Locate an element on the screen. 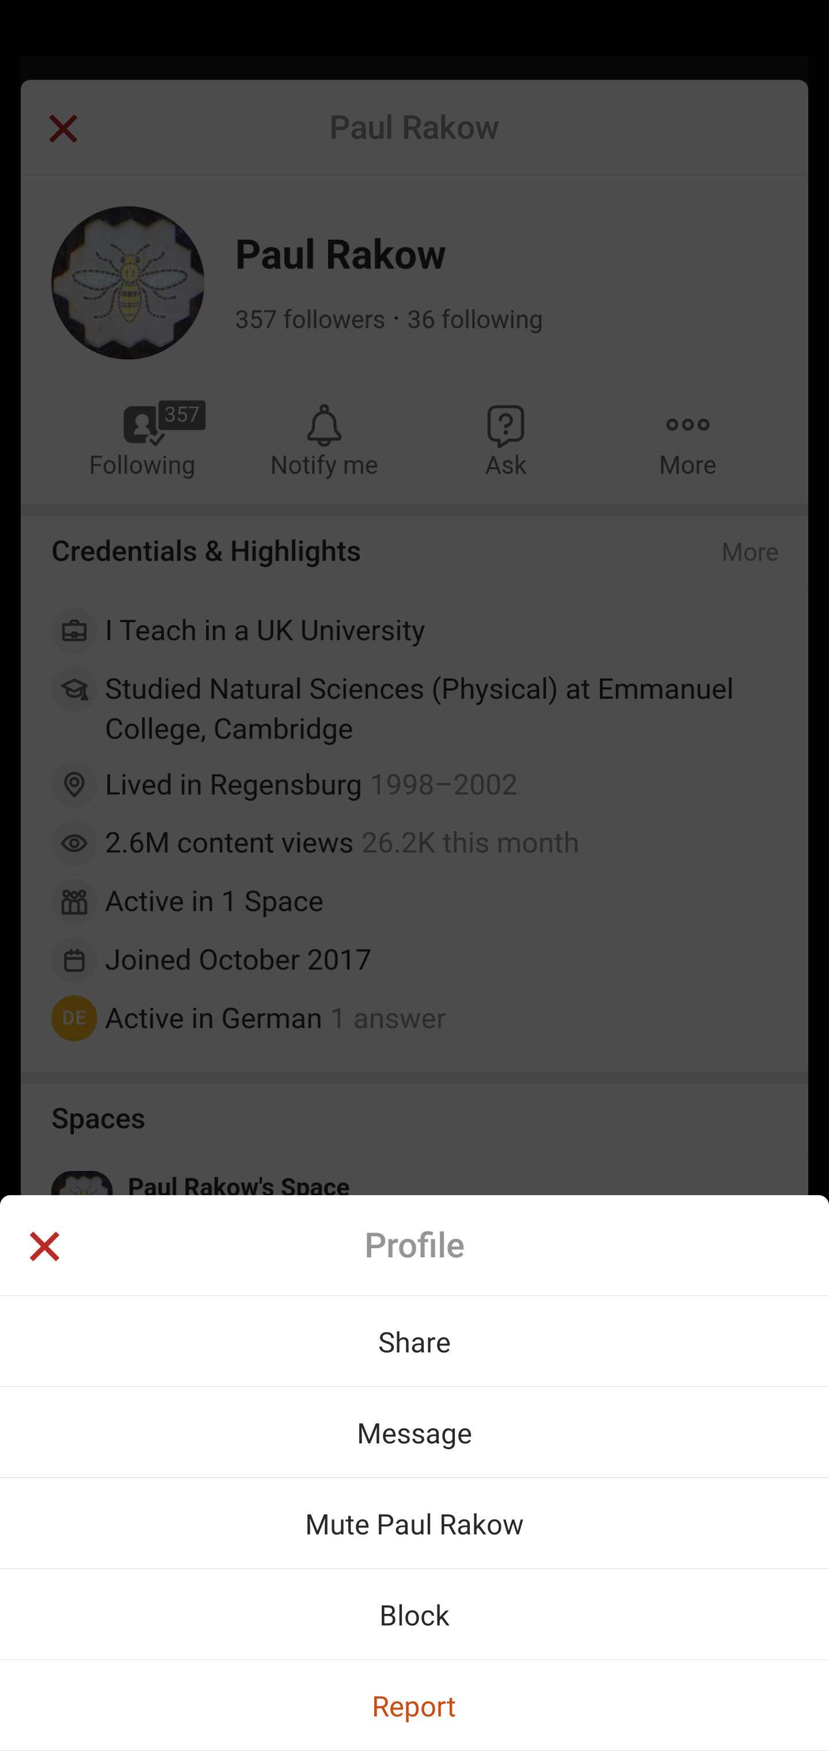  Report is located at coordinates (414, 1705).